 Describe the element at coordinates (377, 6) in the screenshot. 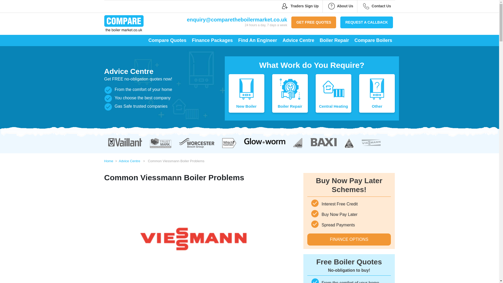

I see `  Contact Us` at that location.